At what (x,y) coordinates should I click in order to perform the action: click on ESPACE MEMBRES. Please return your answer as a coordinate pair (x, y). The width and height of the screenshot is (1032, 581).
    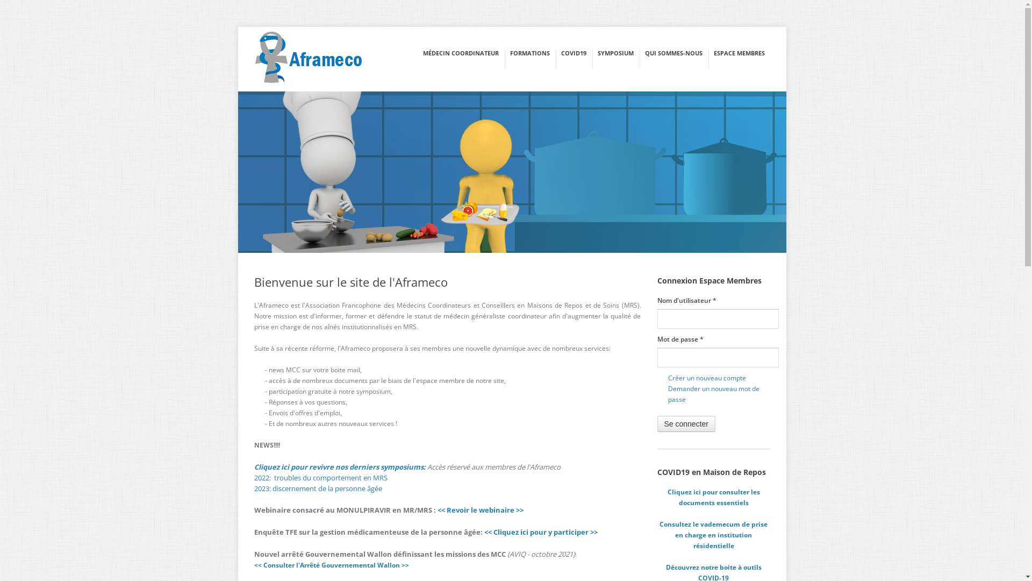
    Looking at the image, I should click on (740, 52).